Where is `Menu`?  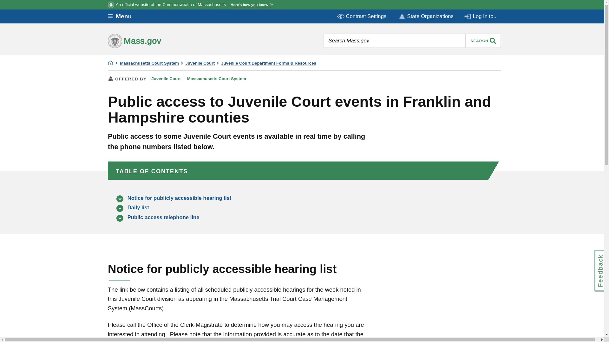 Menu is located at coordinates (124, 16).